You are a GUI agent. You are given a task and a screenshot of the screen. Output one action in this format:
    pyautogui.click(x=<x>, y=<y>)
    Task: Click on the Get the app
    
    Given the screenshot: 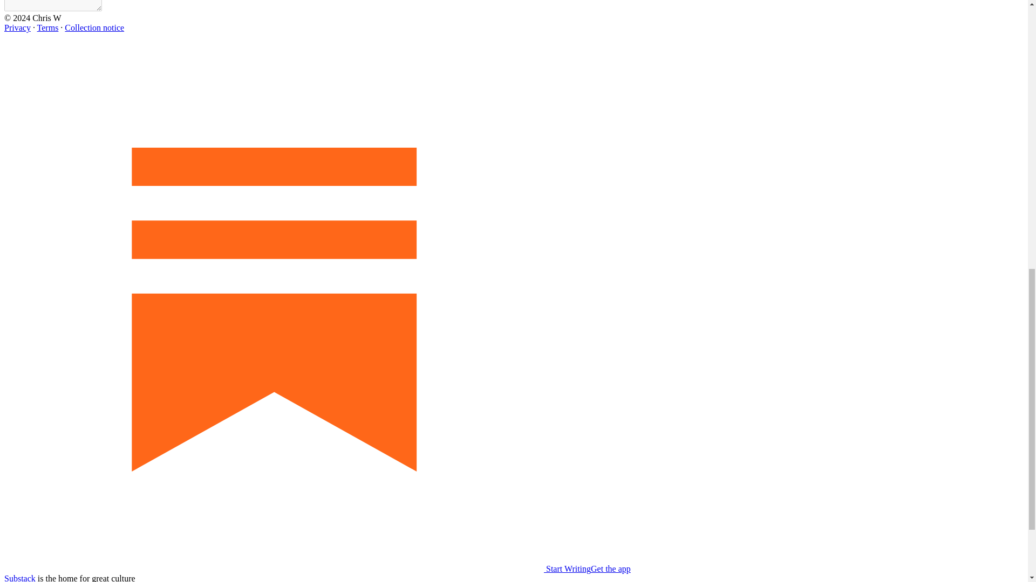 What is the action you would take?
    pyautogui.click(x=611, y=568)
    